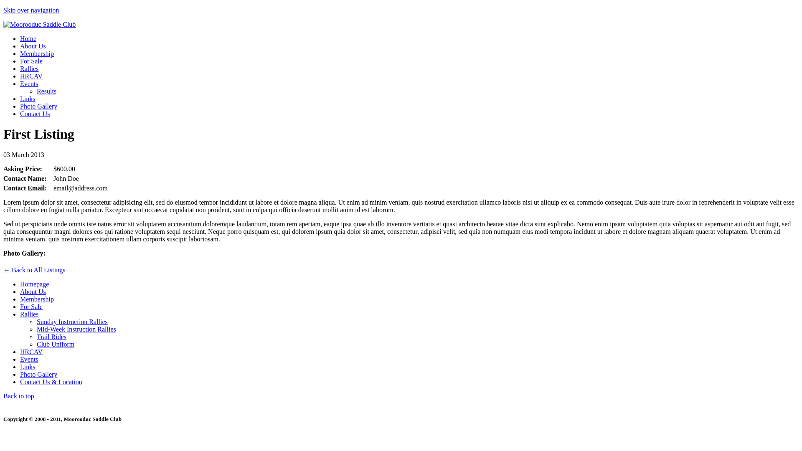 This screenshot has width=802, height=451. I want to click on Home, so click(28, 38).